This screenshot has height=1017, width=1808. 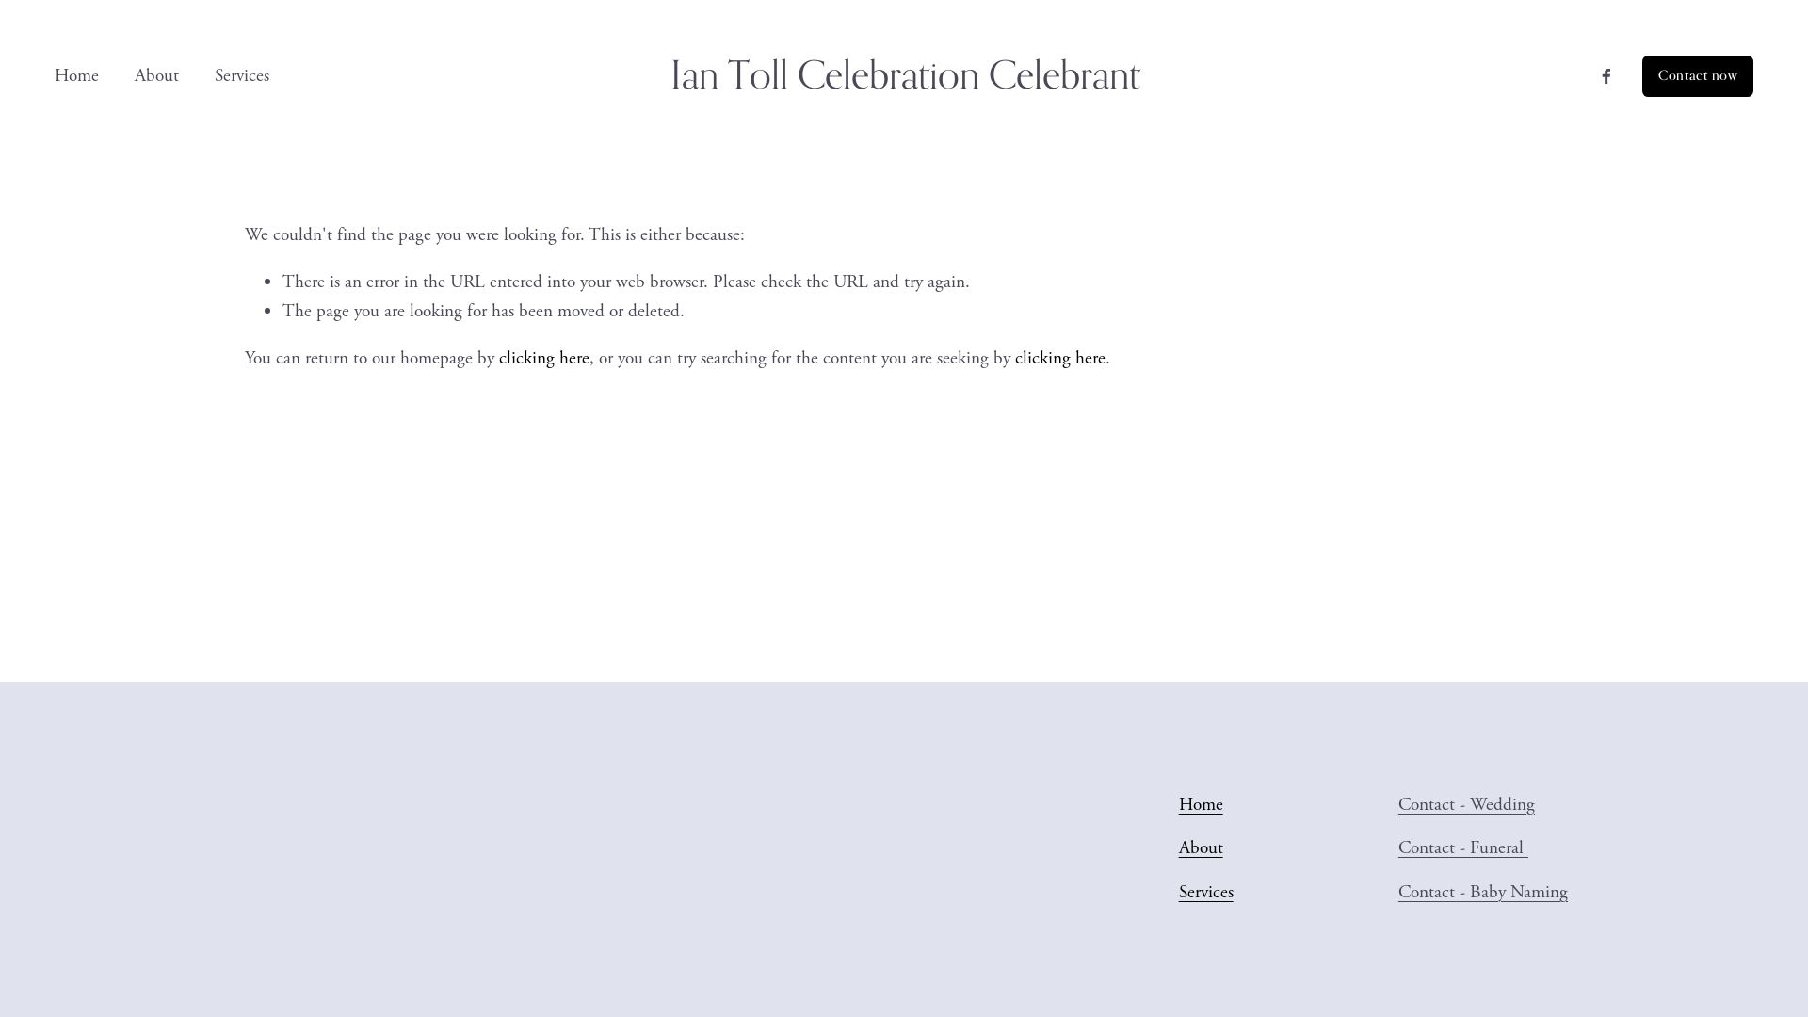 I want to click on clicking here, so click(x=544, y=358).